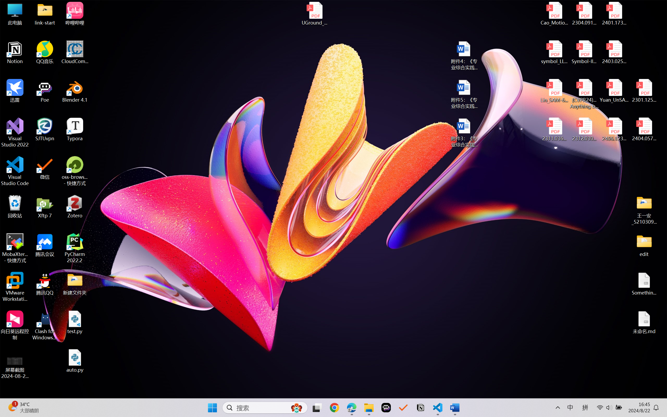 The width and height of the screenshot is (667, 417). Describe the element at coordinates (15, 287) in the screenshot. I see `VMware Workstation Pro` at that location.